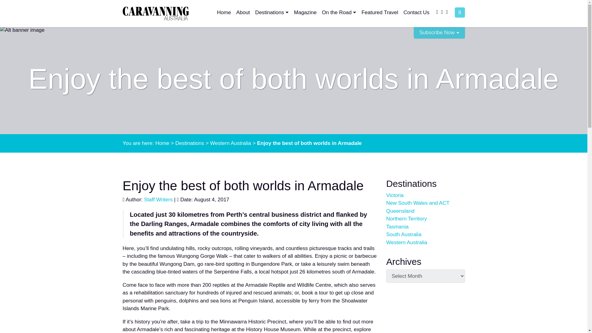  Describe the element at coordinates (397, 227) in the screenshot. I see `Tasmania` at that location.